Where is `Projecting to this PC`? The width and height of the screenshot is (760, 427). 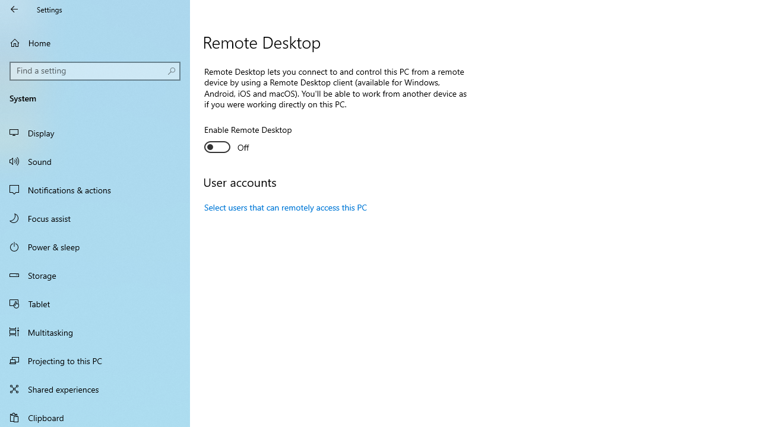 Projecting to this PC is located at coordinates (95, 361).